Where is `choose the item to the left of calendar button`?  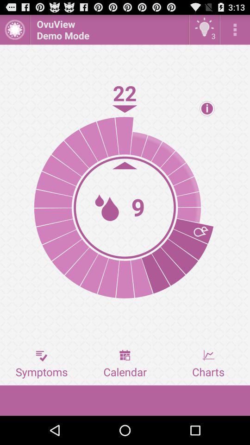
choose the item to the left of calendar button is located at coordinates (42, 364).